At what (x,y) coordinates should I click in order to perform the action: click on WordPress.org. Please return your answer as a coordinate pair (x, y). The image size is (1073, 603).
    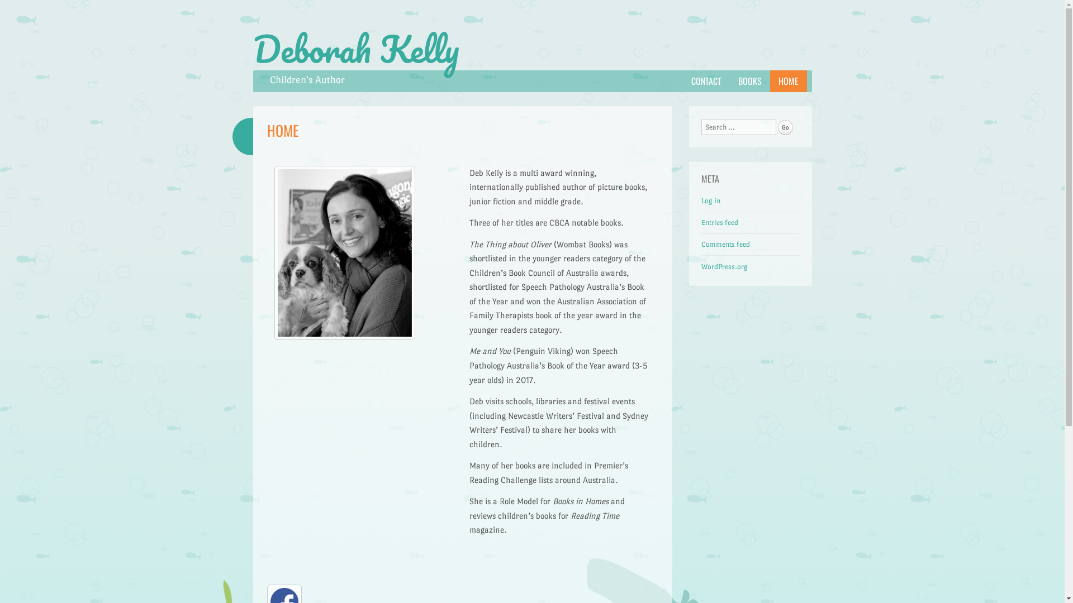
    Looking at the image, I should click on (724, 267).